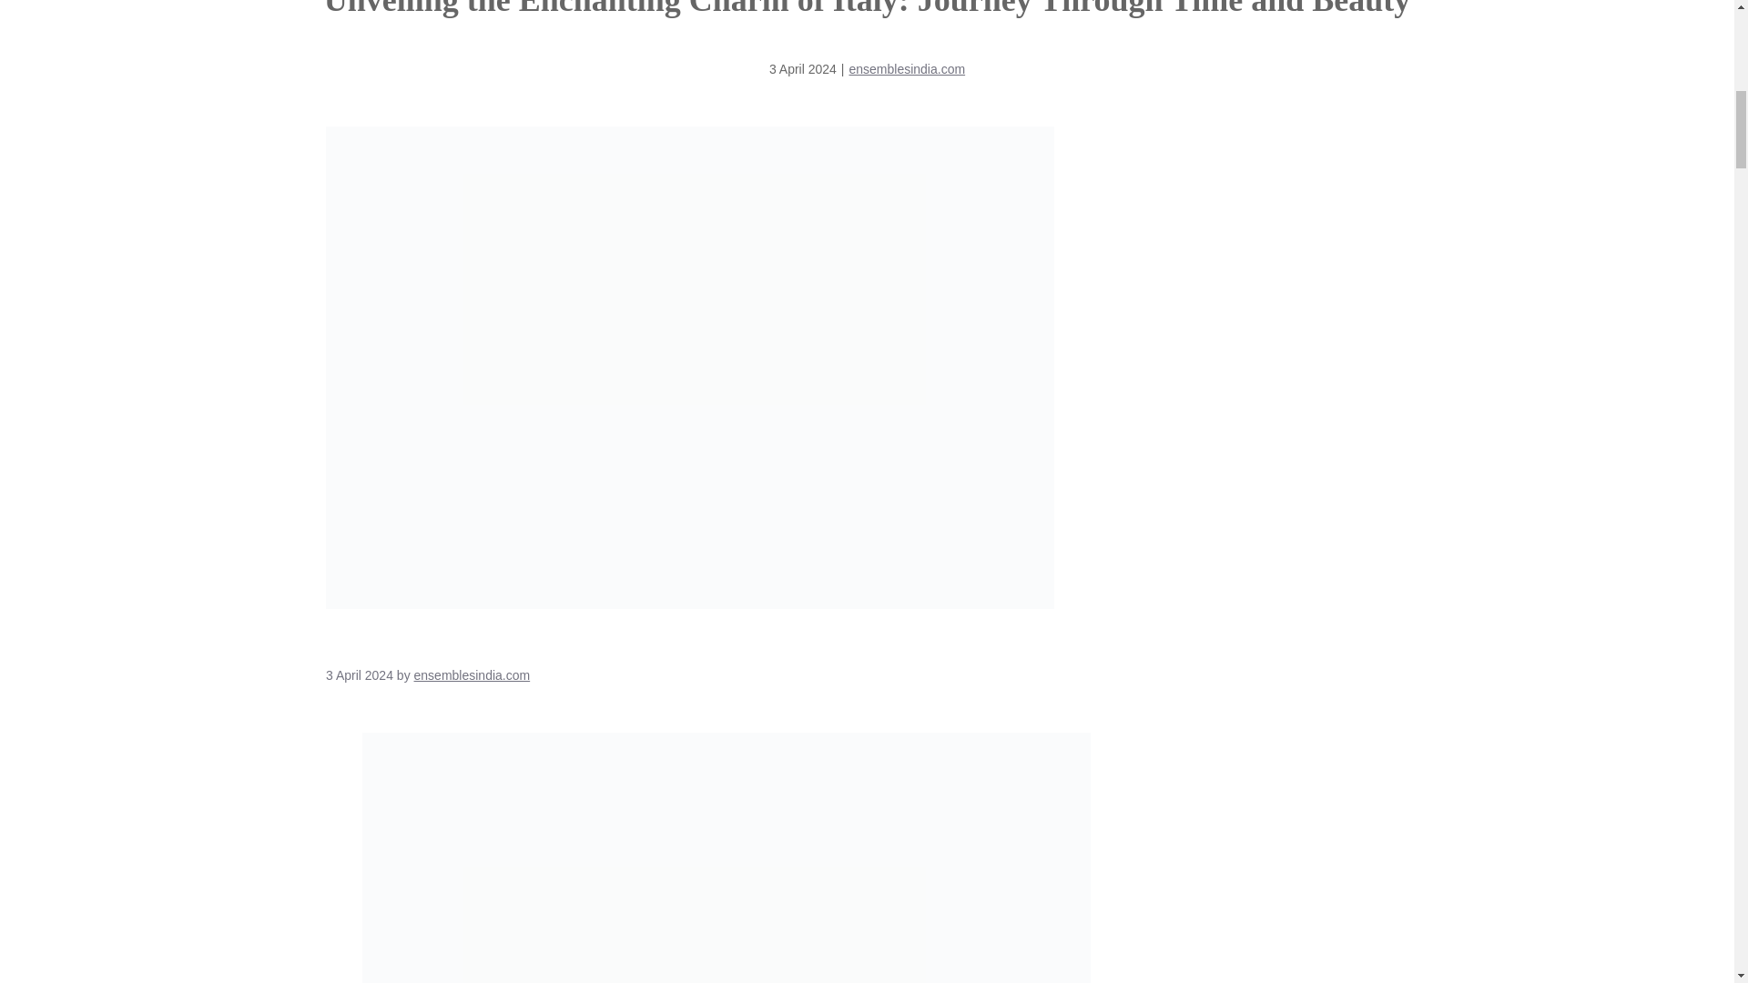  What do you see at coordinates (473, 675) in the screenshot?
I see `ensemblesindia.com` at bounding box center [473, 675].